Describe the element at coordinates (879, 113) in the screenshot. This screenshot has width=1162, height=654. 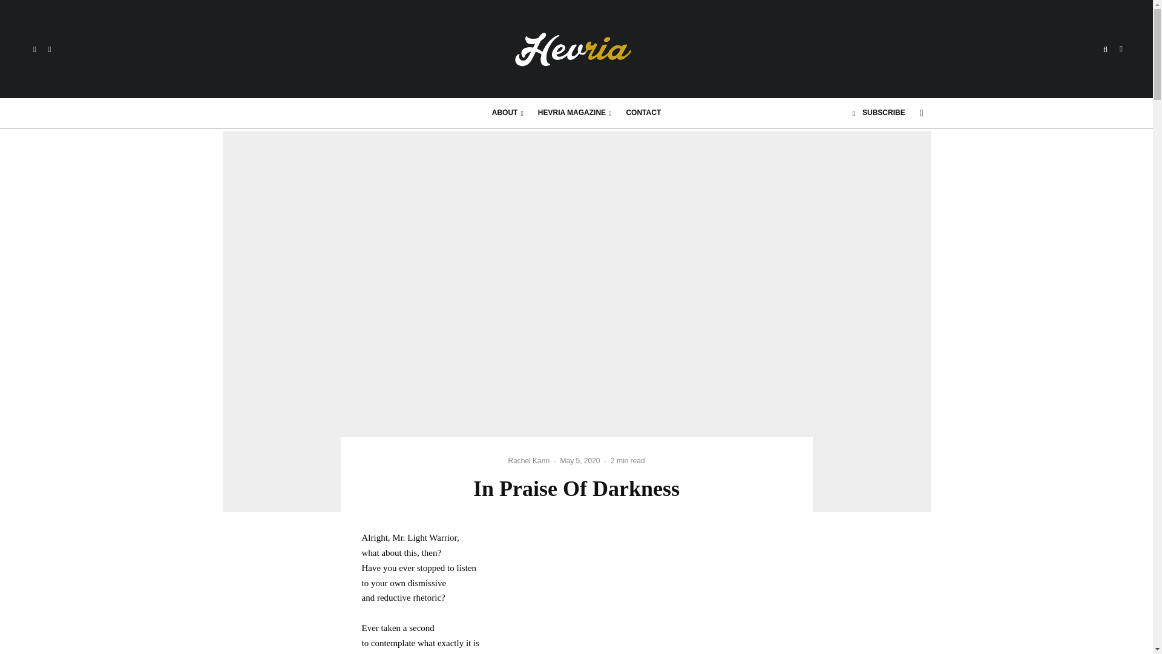
I see `SUBSCRIBE` at that location.